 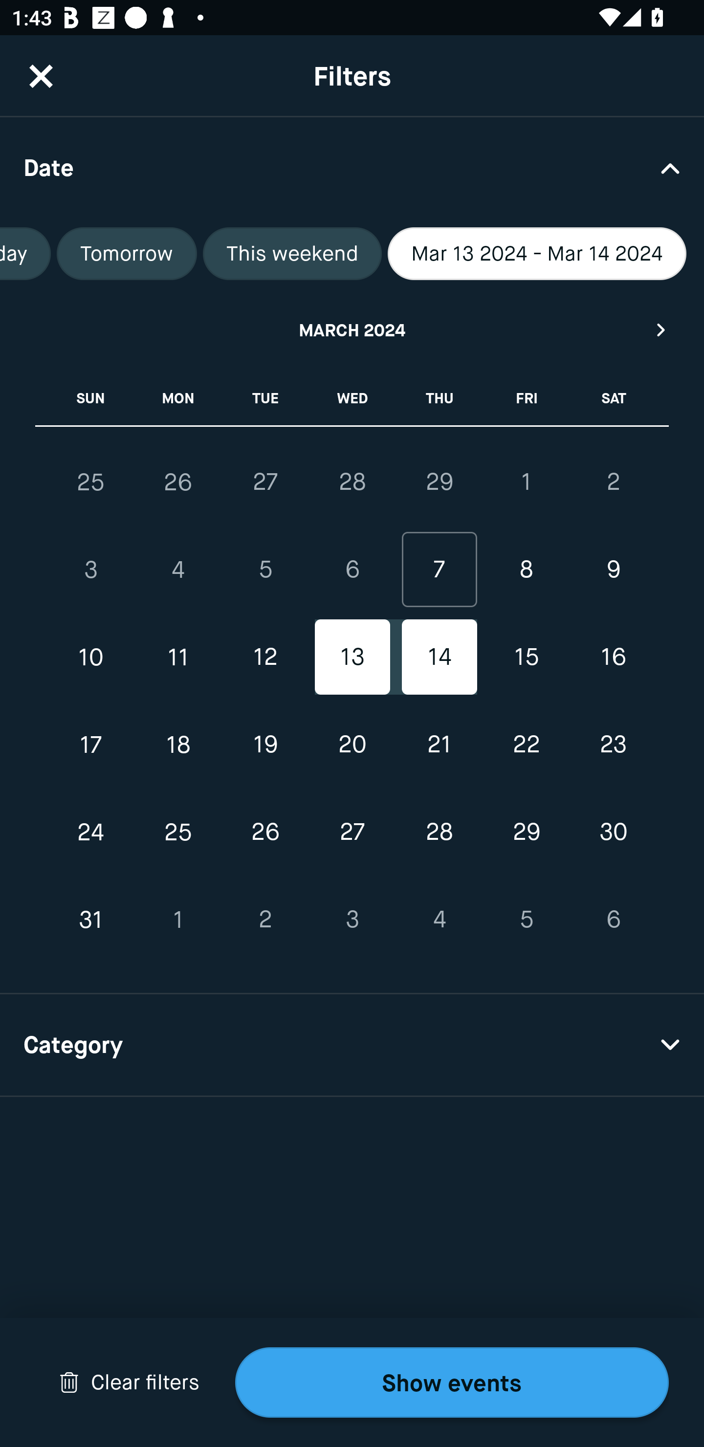 I want to click on 2, so click(x=613, y=482).